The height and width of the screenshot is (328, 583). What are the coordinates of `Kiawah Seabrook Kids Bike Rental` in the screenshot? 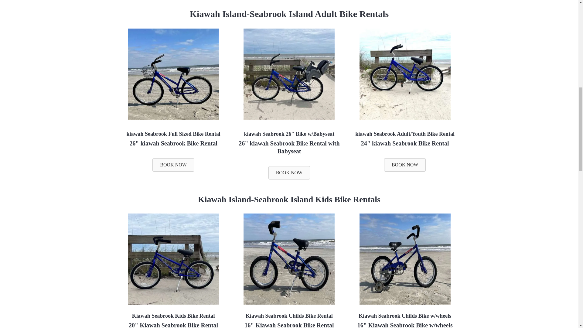 It's located at (174, 316).